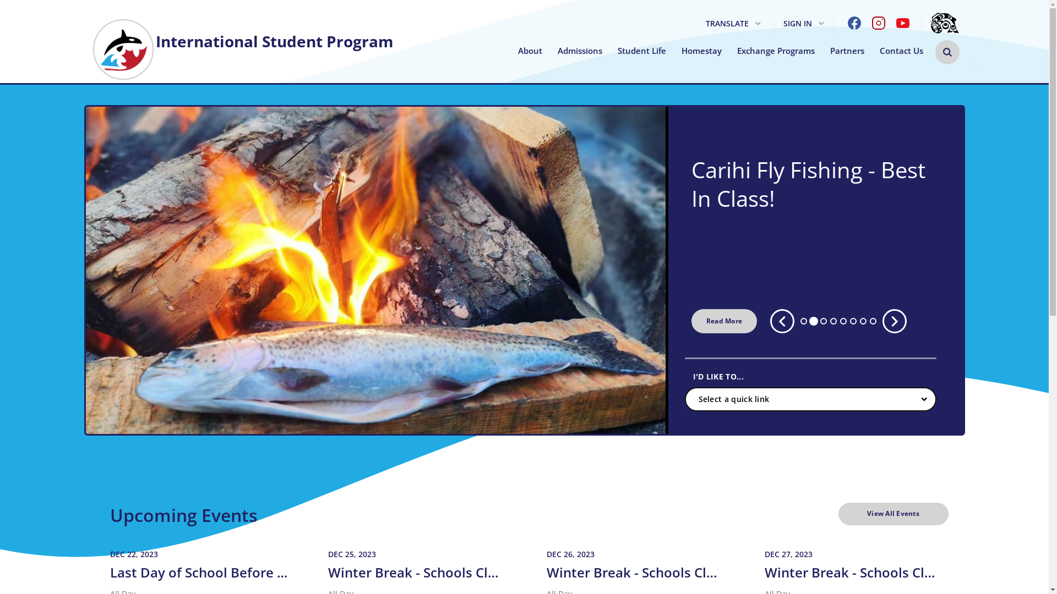 Image resolution: width=1057 pixels, height=594 pixels. I want to click on Search Opener, so click(947, 52).